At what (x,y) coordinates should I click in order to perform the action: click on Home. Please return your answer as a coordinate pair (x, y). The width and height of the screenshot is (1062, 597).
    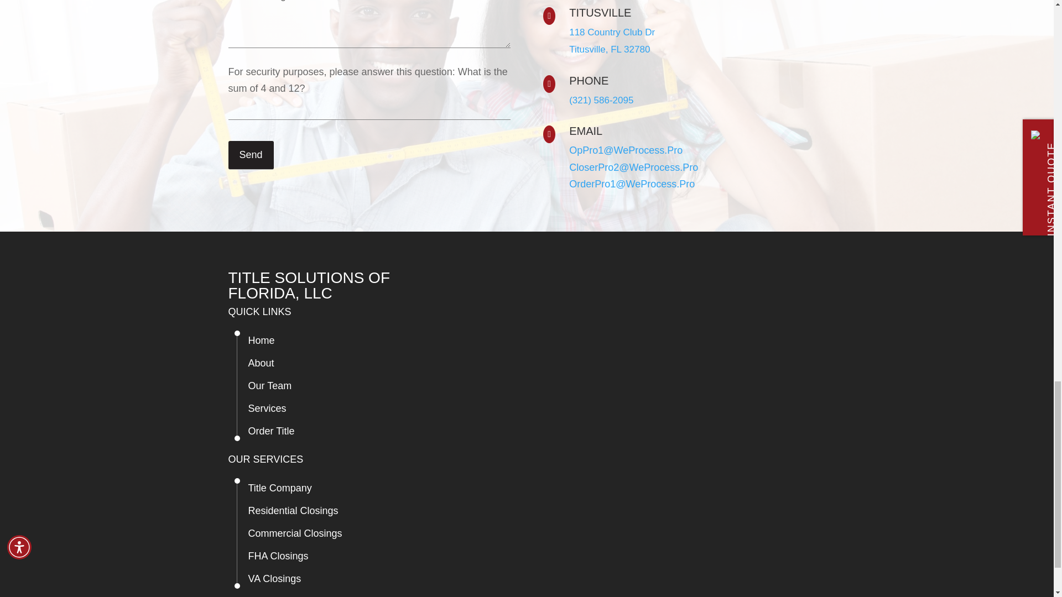
    Looking at the image, I should click on (261, 341).